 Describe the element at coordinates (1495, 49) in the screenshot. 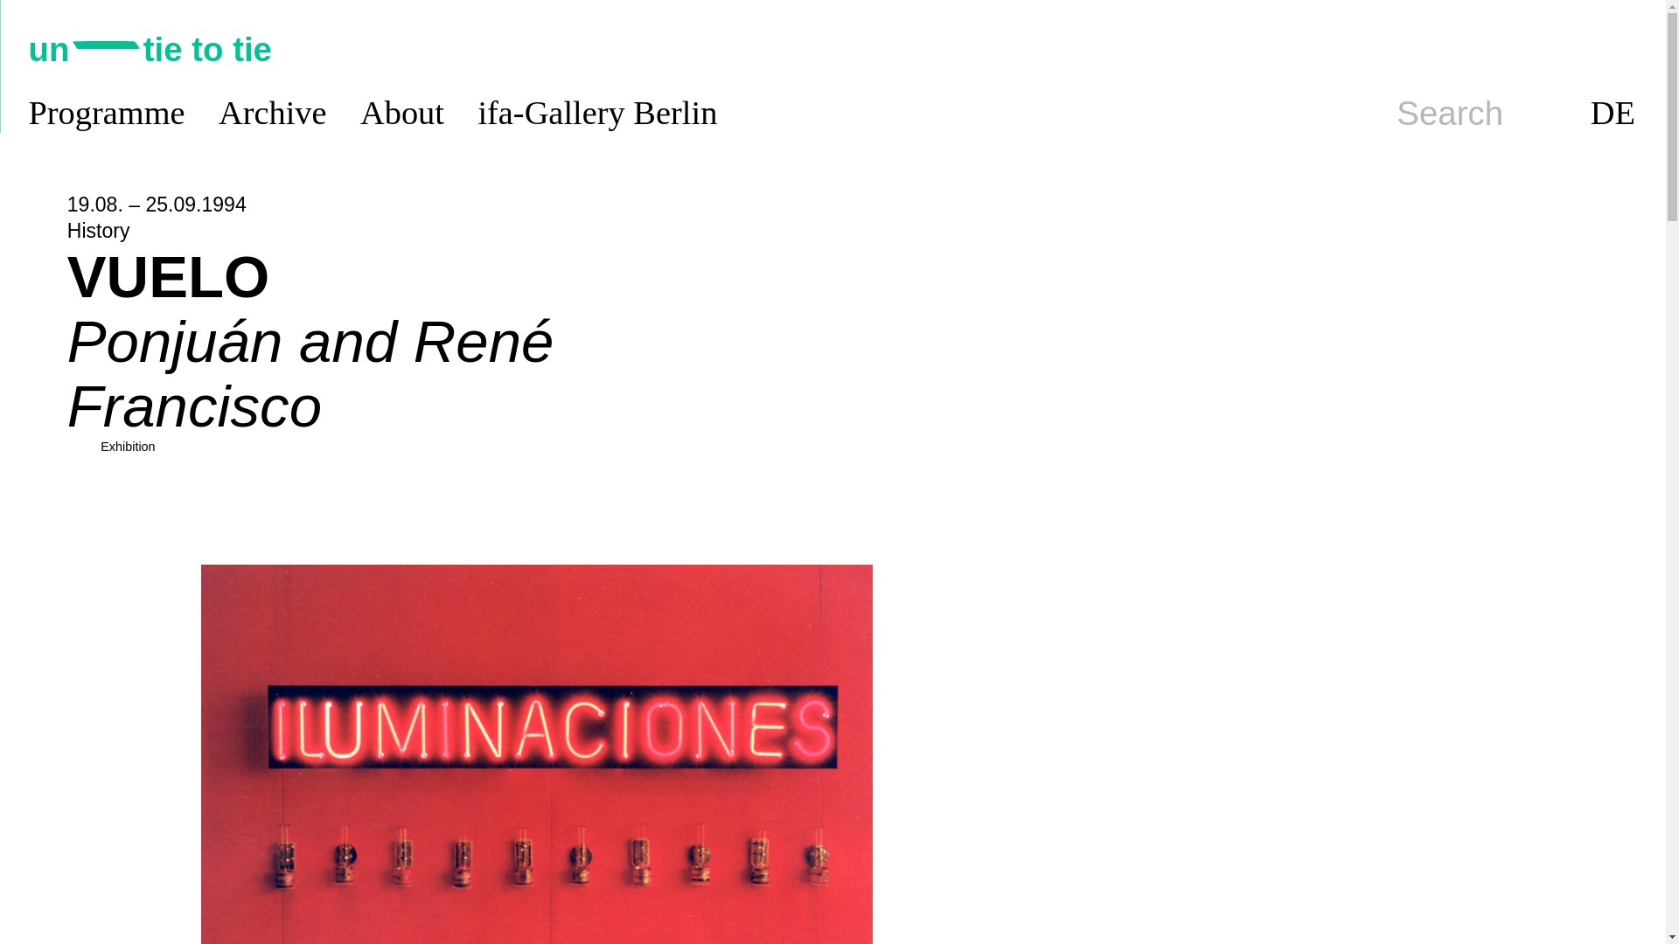

I see `Soundcloud` at that location.